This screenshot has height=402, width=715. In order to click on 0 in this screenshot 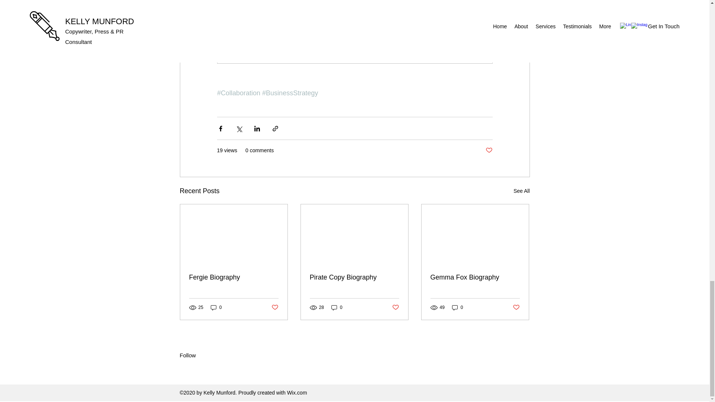, I will do `click(216, 307)`.